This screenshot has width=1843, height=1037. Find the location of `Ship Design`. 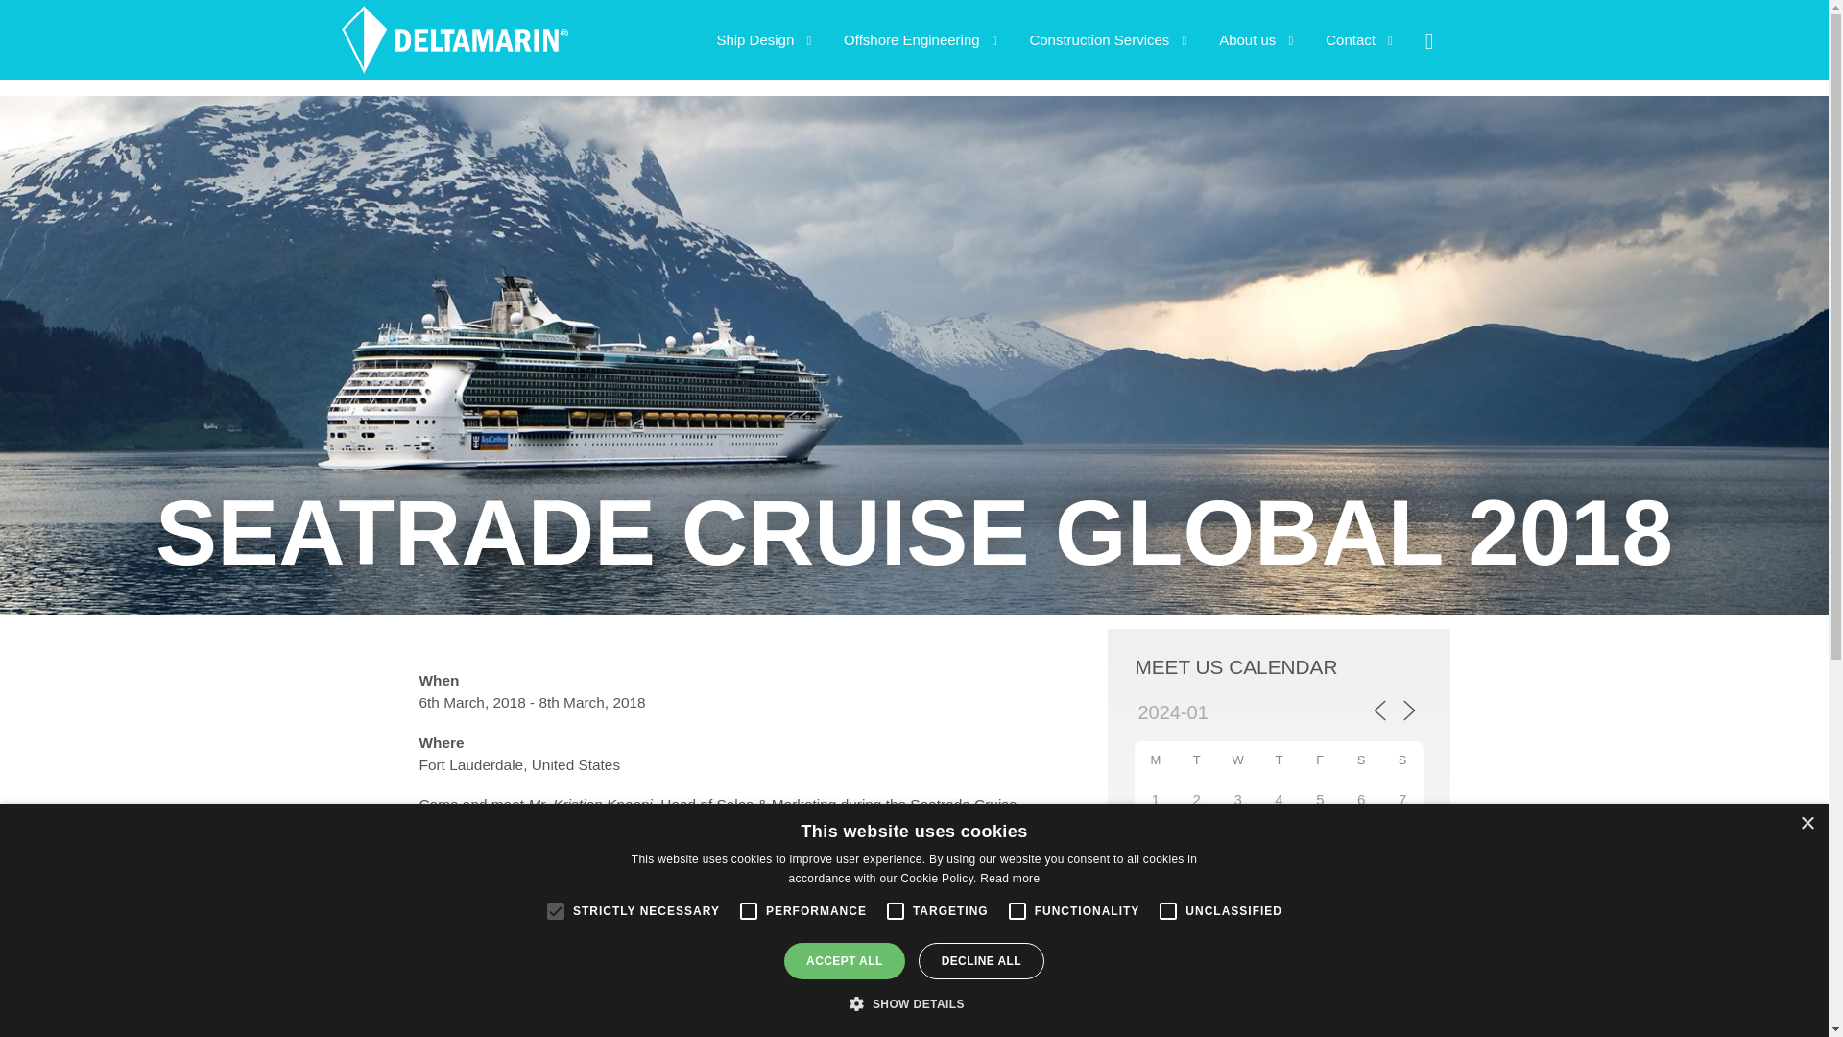

Ship Design is located at coordinates (764, 40).